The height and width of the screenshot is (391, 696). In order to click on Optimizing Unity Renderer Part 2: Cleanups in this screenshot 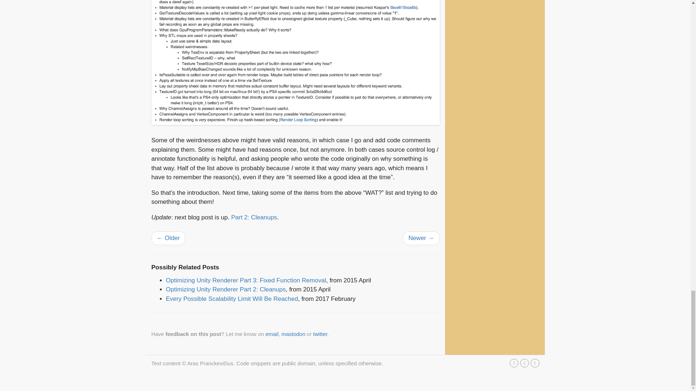, I will do `click(226, 289)`.